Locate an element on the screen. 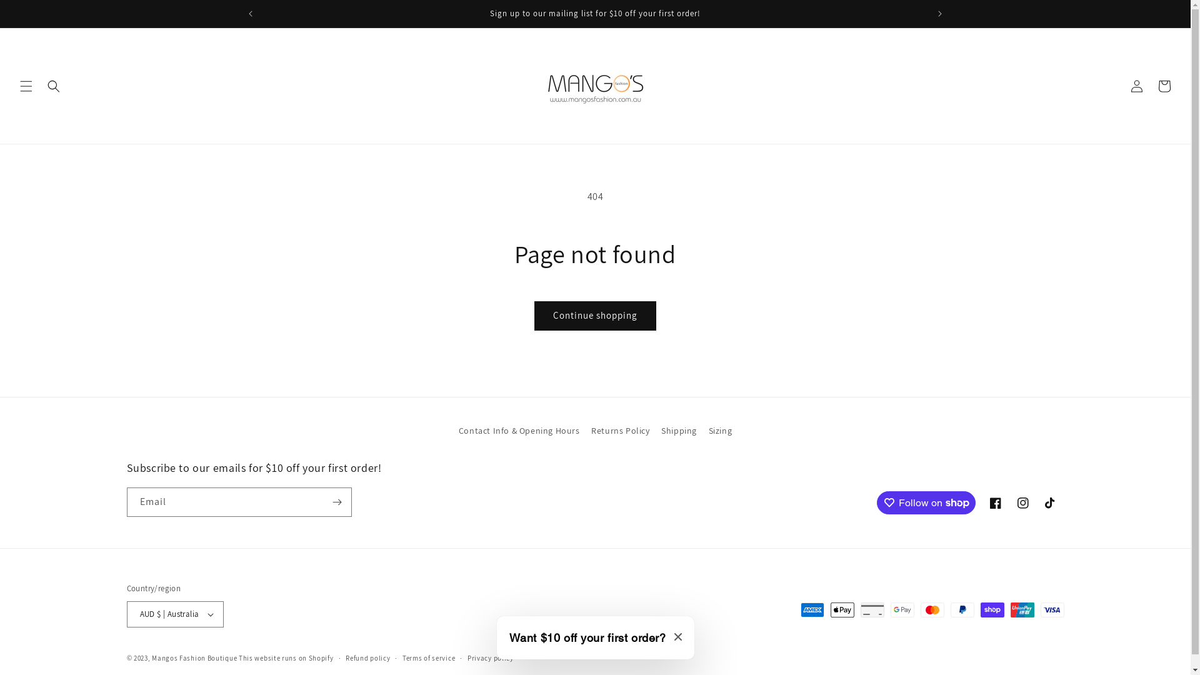 This screenshot has height=675, width=1200. Contact Info & Opening Hours is located at coordinates (519, 432).